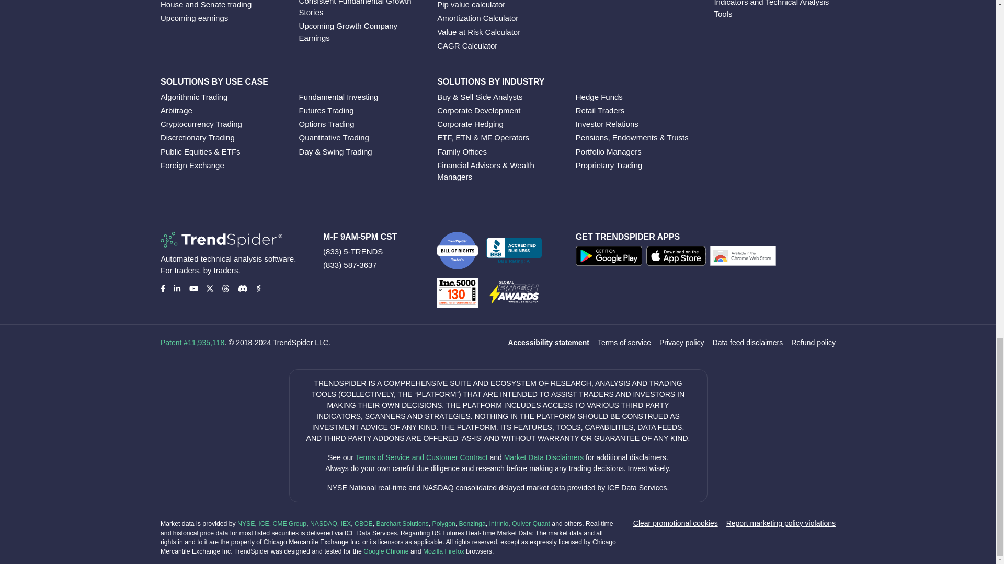  Describe the element at coordinates (745, 258) in the screenshot. I see `Get TrendSpider extension in Chrome Web Store` at that location.